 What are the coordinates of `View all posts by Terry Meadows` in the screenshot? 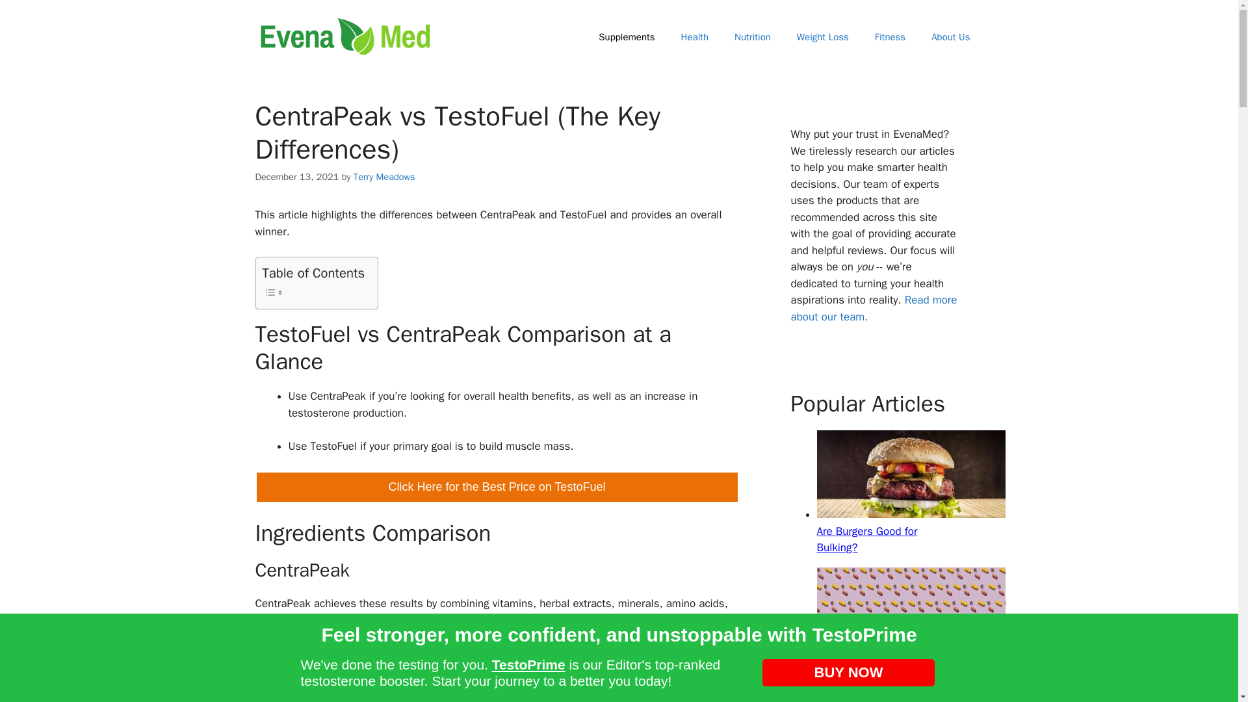 It's located at (384, 177).